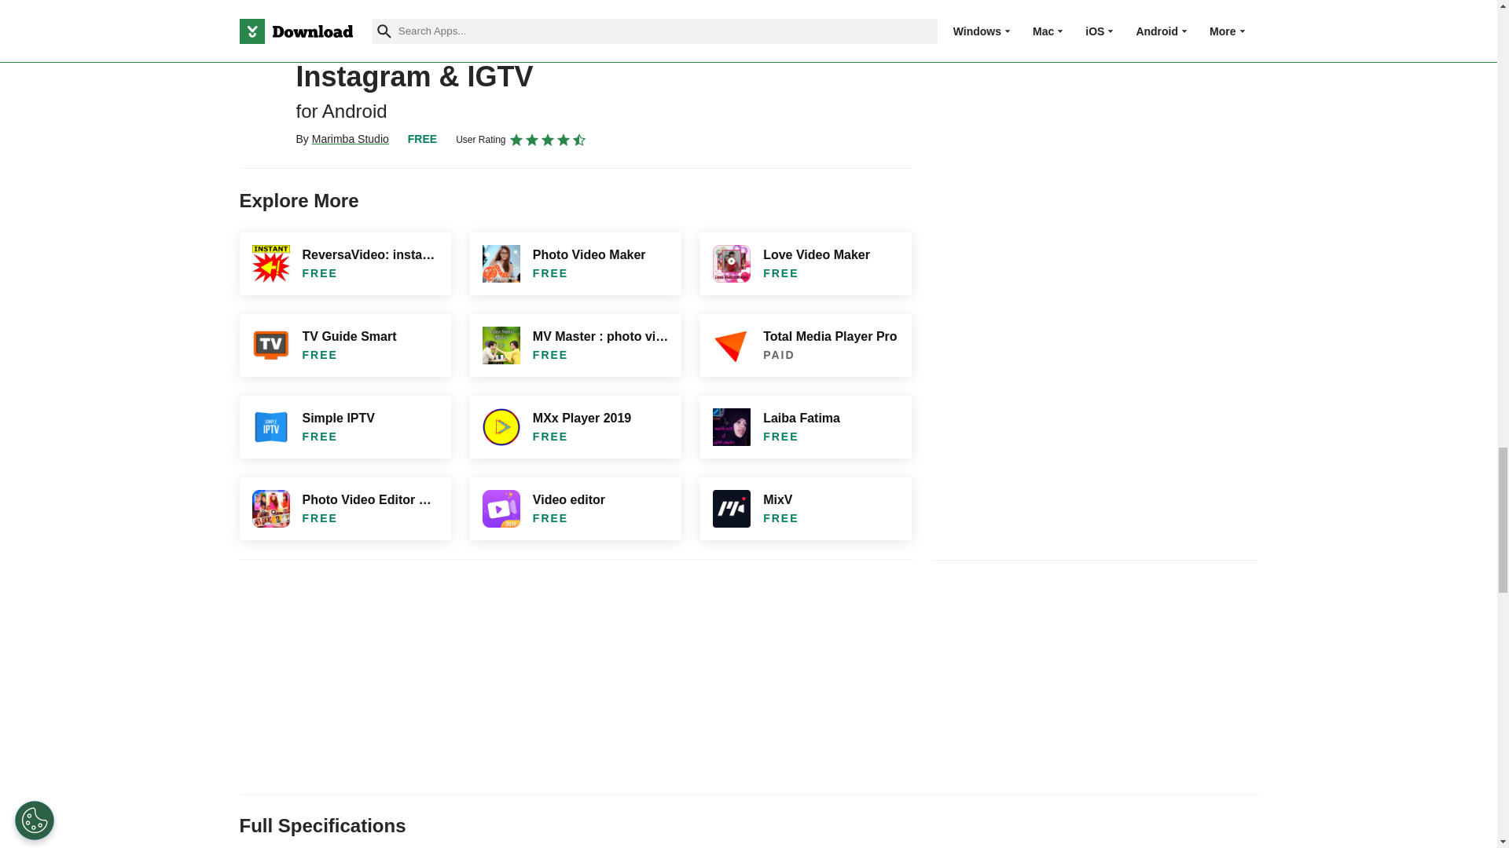  What do you see at coordinates (575, 427) in the screenshot?
I see `MXx Player 2019` at bounding box center [575, 427].